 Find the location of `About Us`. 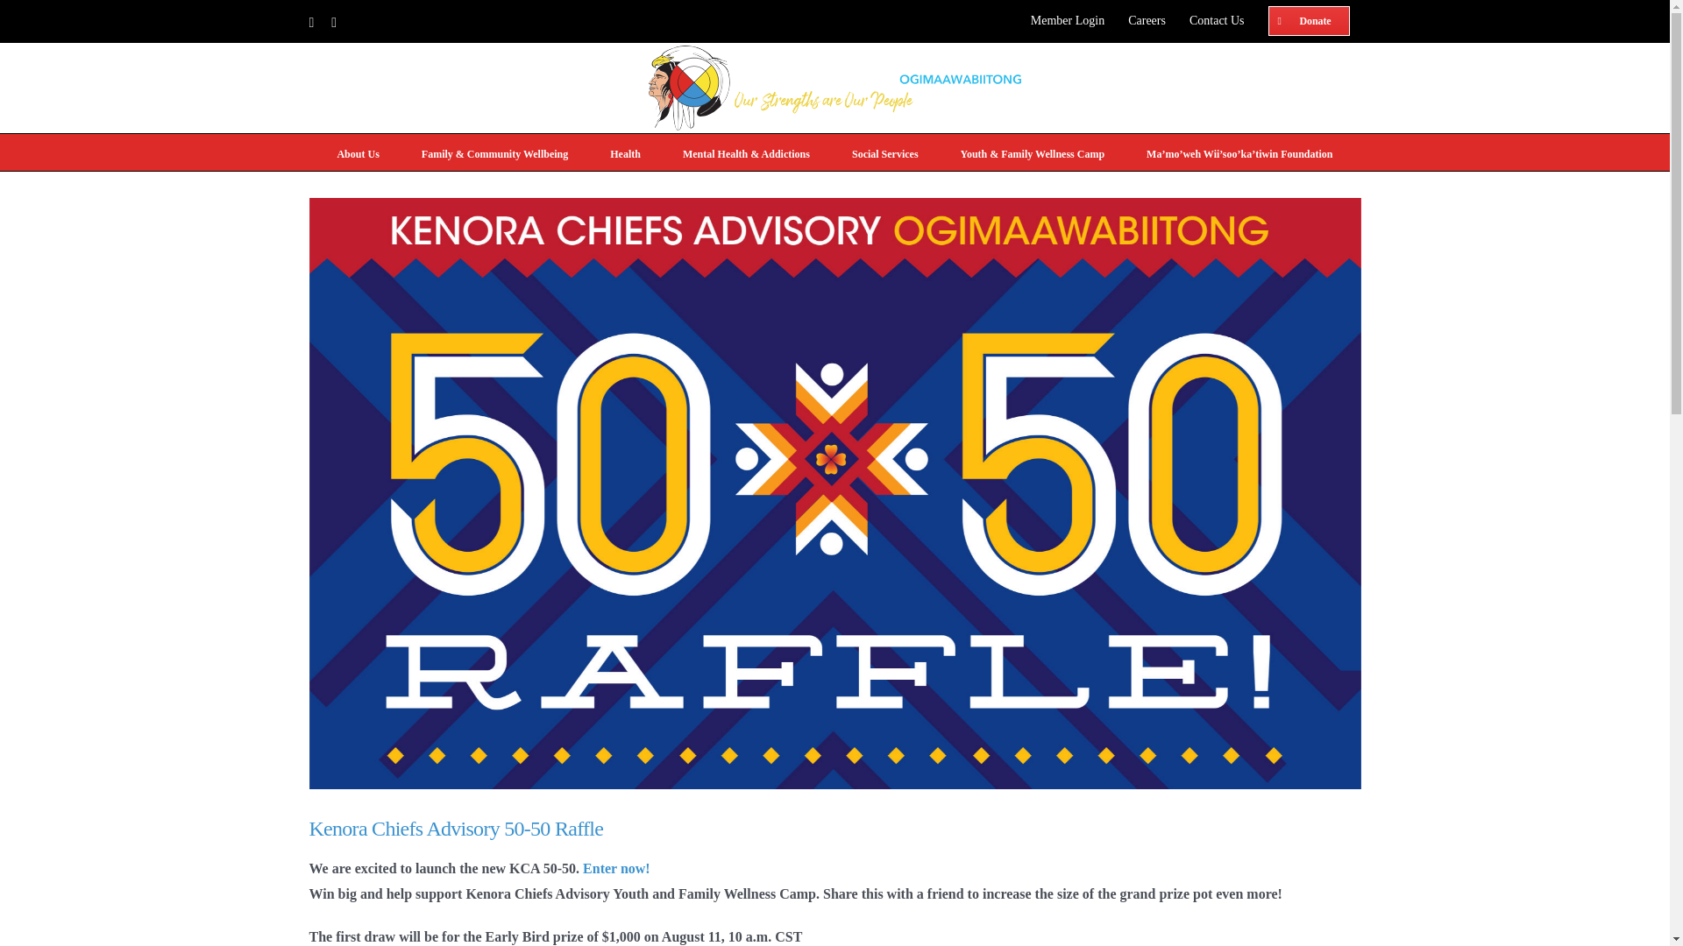

About Us is located at coordinates (358, 152).